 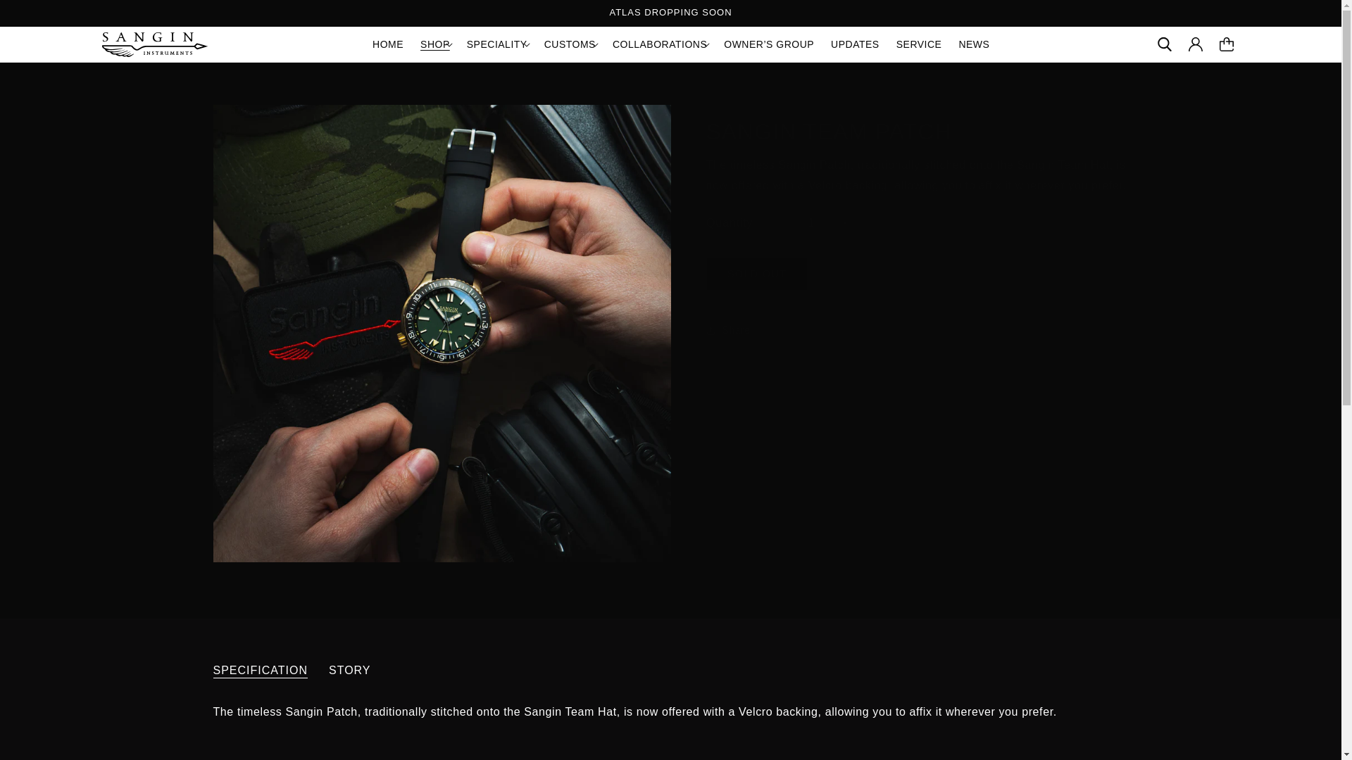 What do you see at coordinates (42, 16) in the screenshot?
I see `Skip to content` at bounding box center [42, 16].